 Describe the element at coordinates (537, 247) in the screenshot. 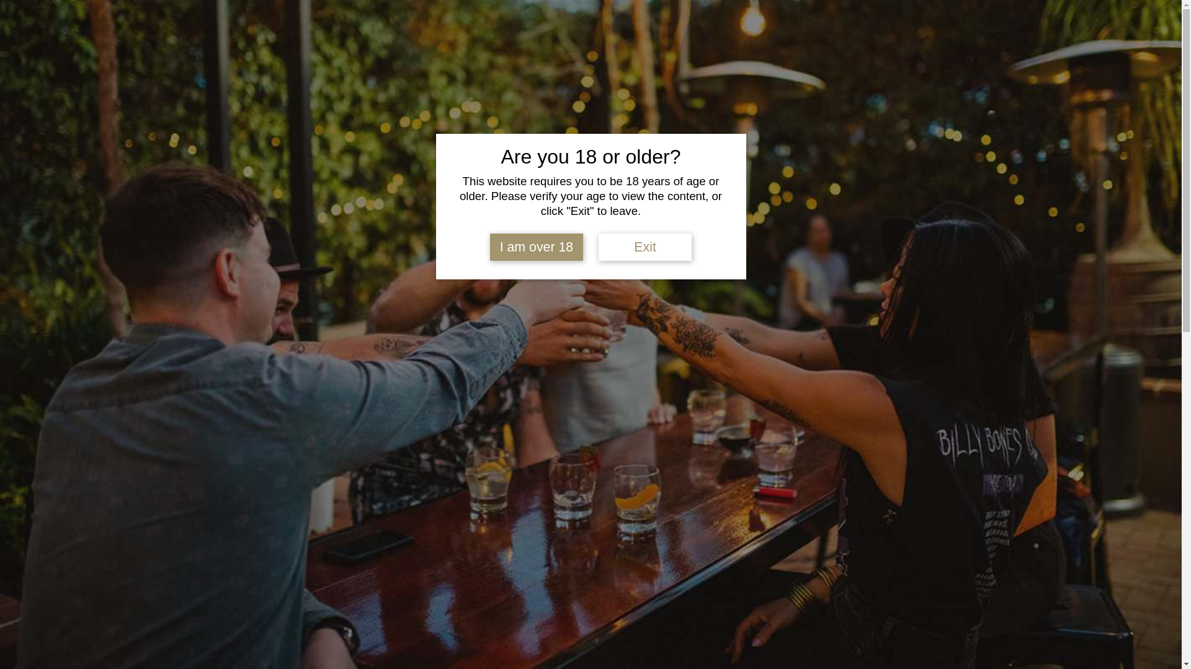

I see `I am over 18` at that location.